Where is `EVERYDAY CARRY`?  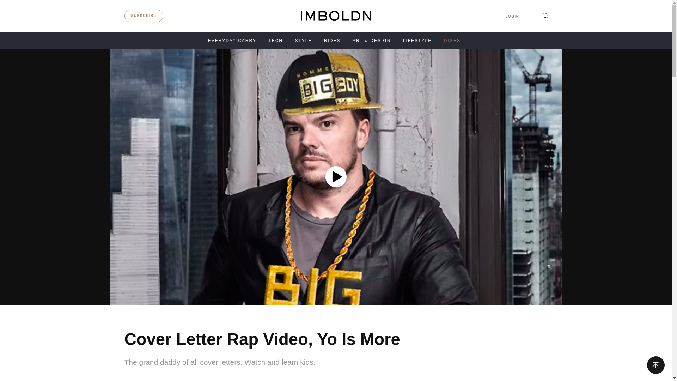
EVERYDAY CARRY is located at coordinates (232, 41).